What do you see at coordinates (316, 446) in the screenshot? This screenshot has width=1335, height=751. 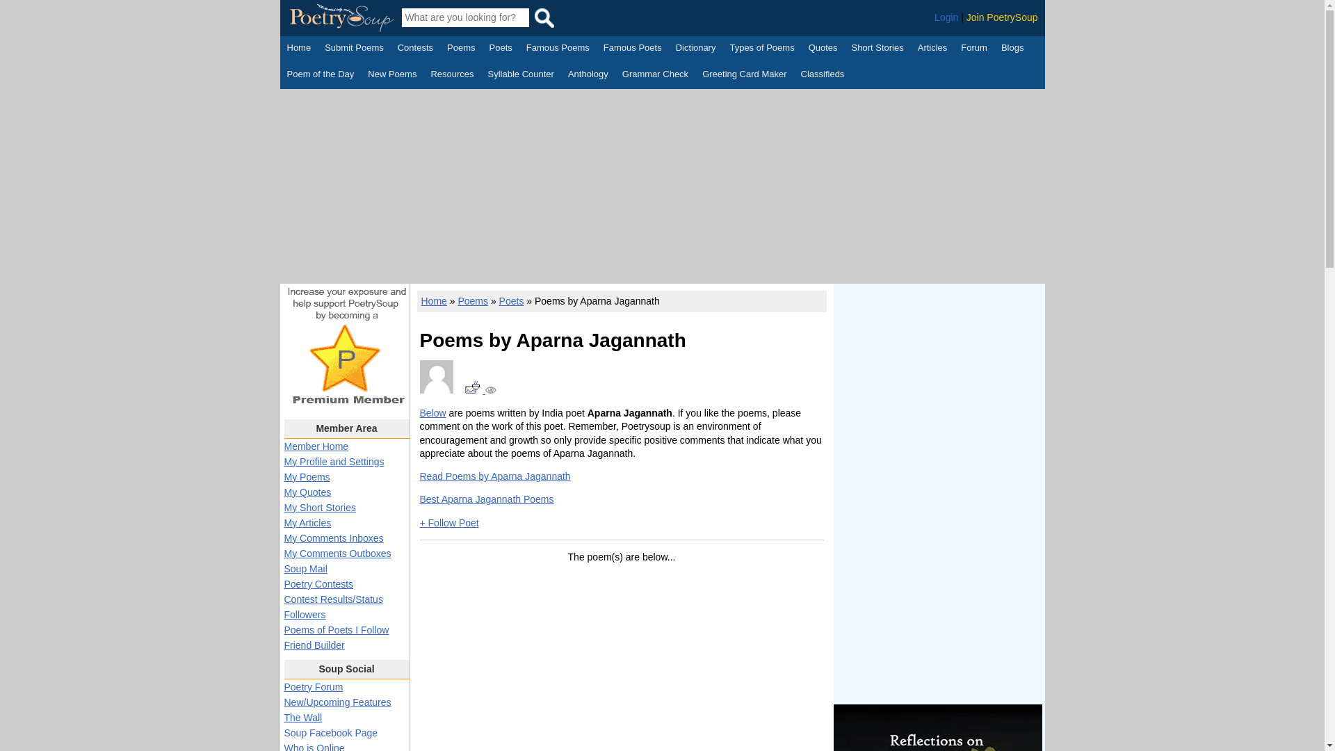 I see `Member Home` at bounding box center [316, 446].